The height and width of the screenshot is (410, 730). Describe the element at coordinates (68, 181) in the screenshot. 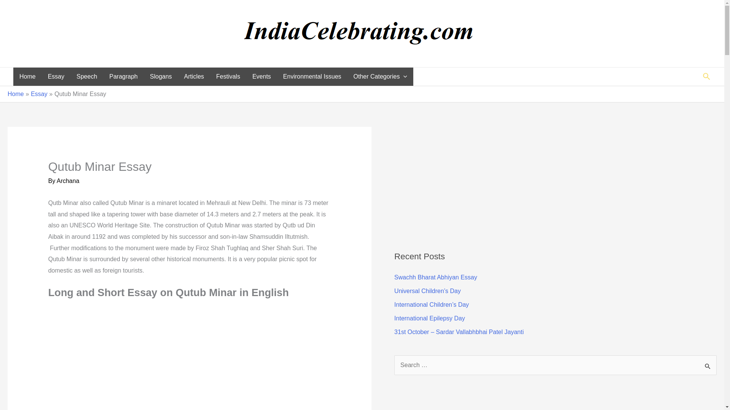

I see `View all posts by Archana` at that location.